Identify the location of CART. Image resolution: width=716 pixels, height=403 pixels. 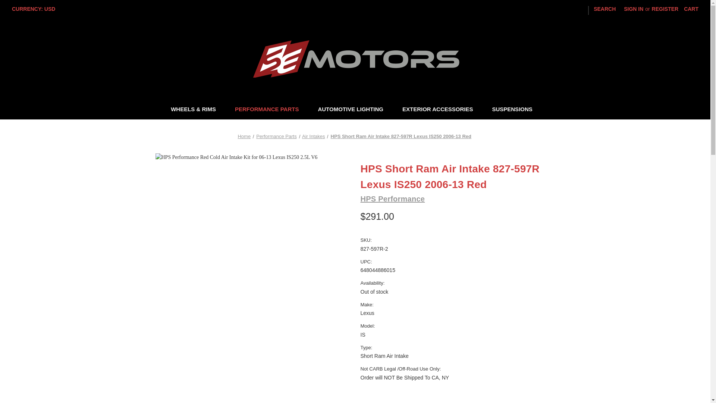
(691, 9).